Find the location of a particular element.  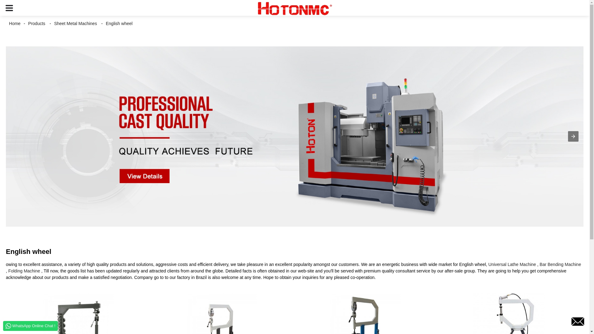

Products is located at coordinates (37, 24).